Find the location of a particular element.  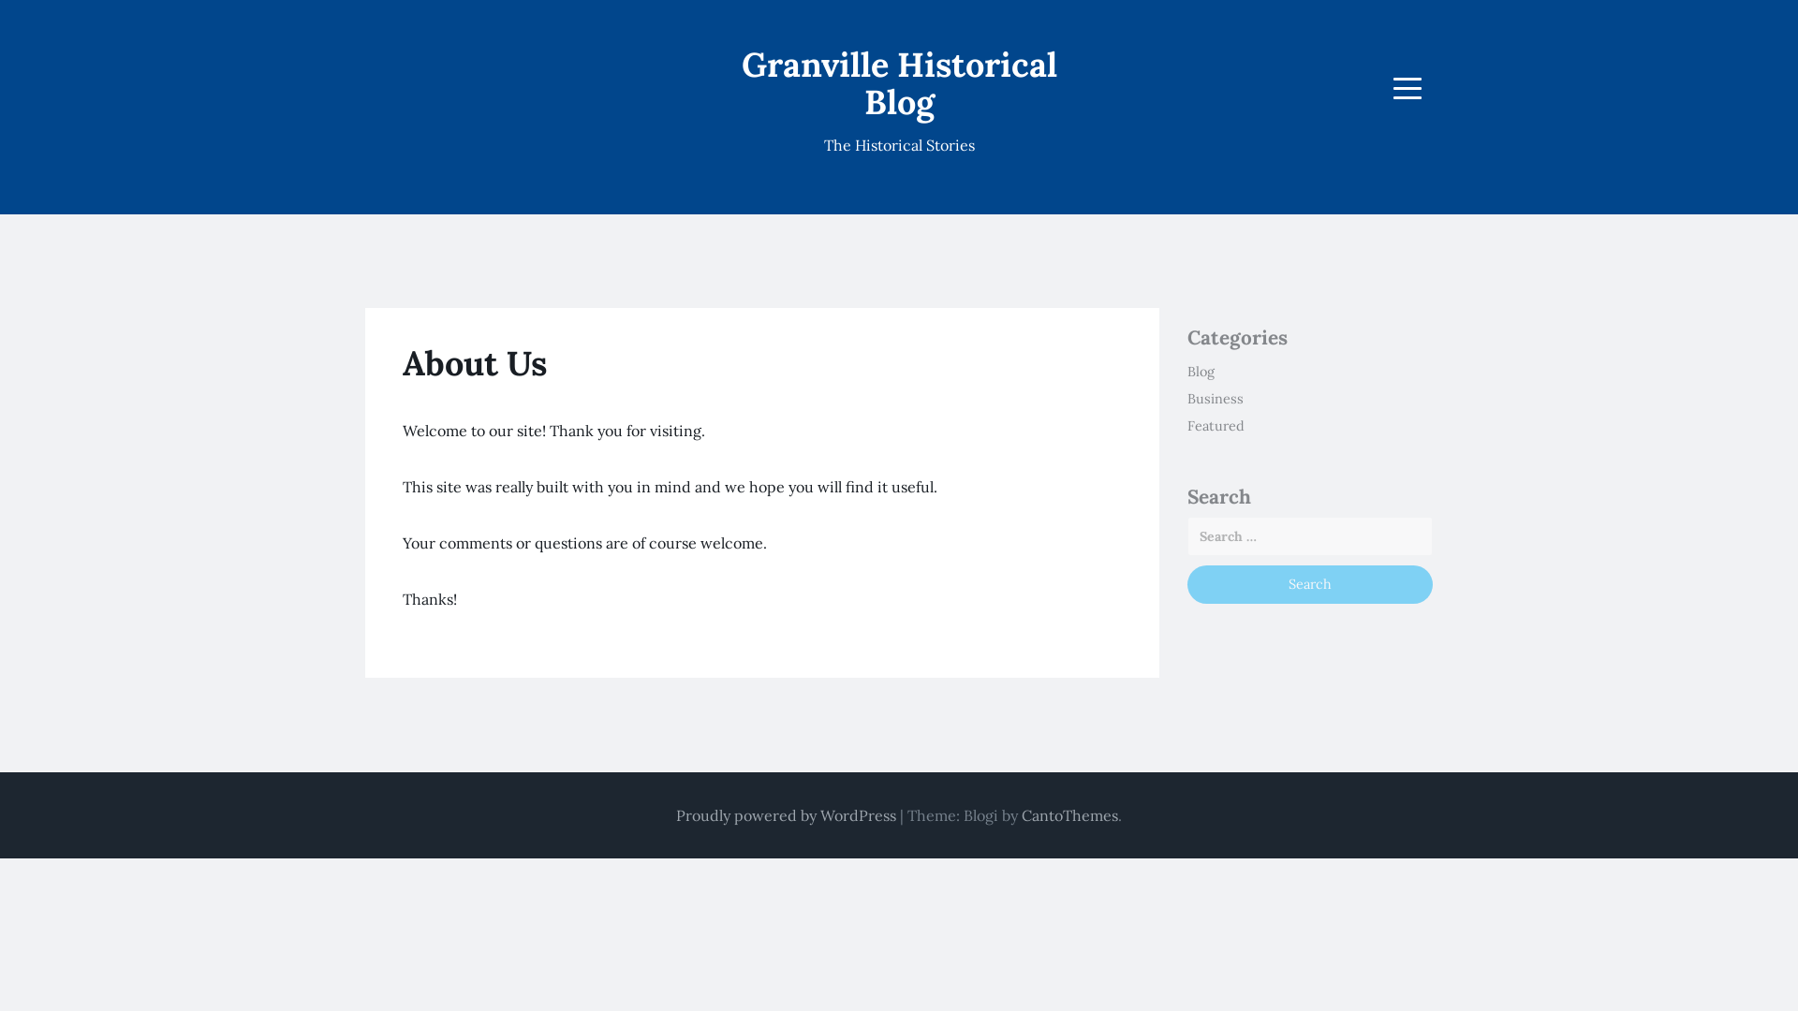

Blog is located at coordinates (1201, 372).